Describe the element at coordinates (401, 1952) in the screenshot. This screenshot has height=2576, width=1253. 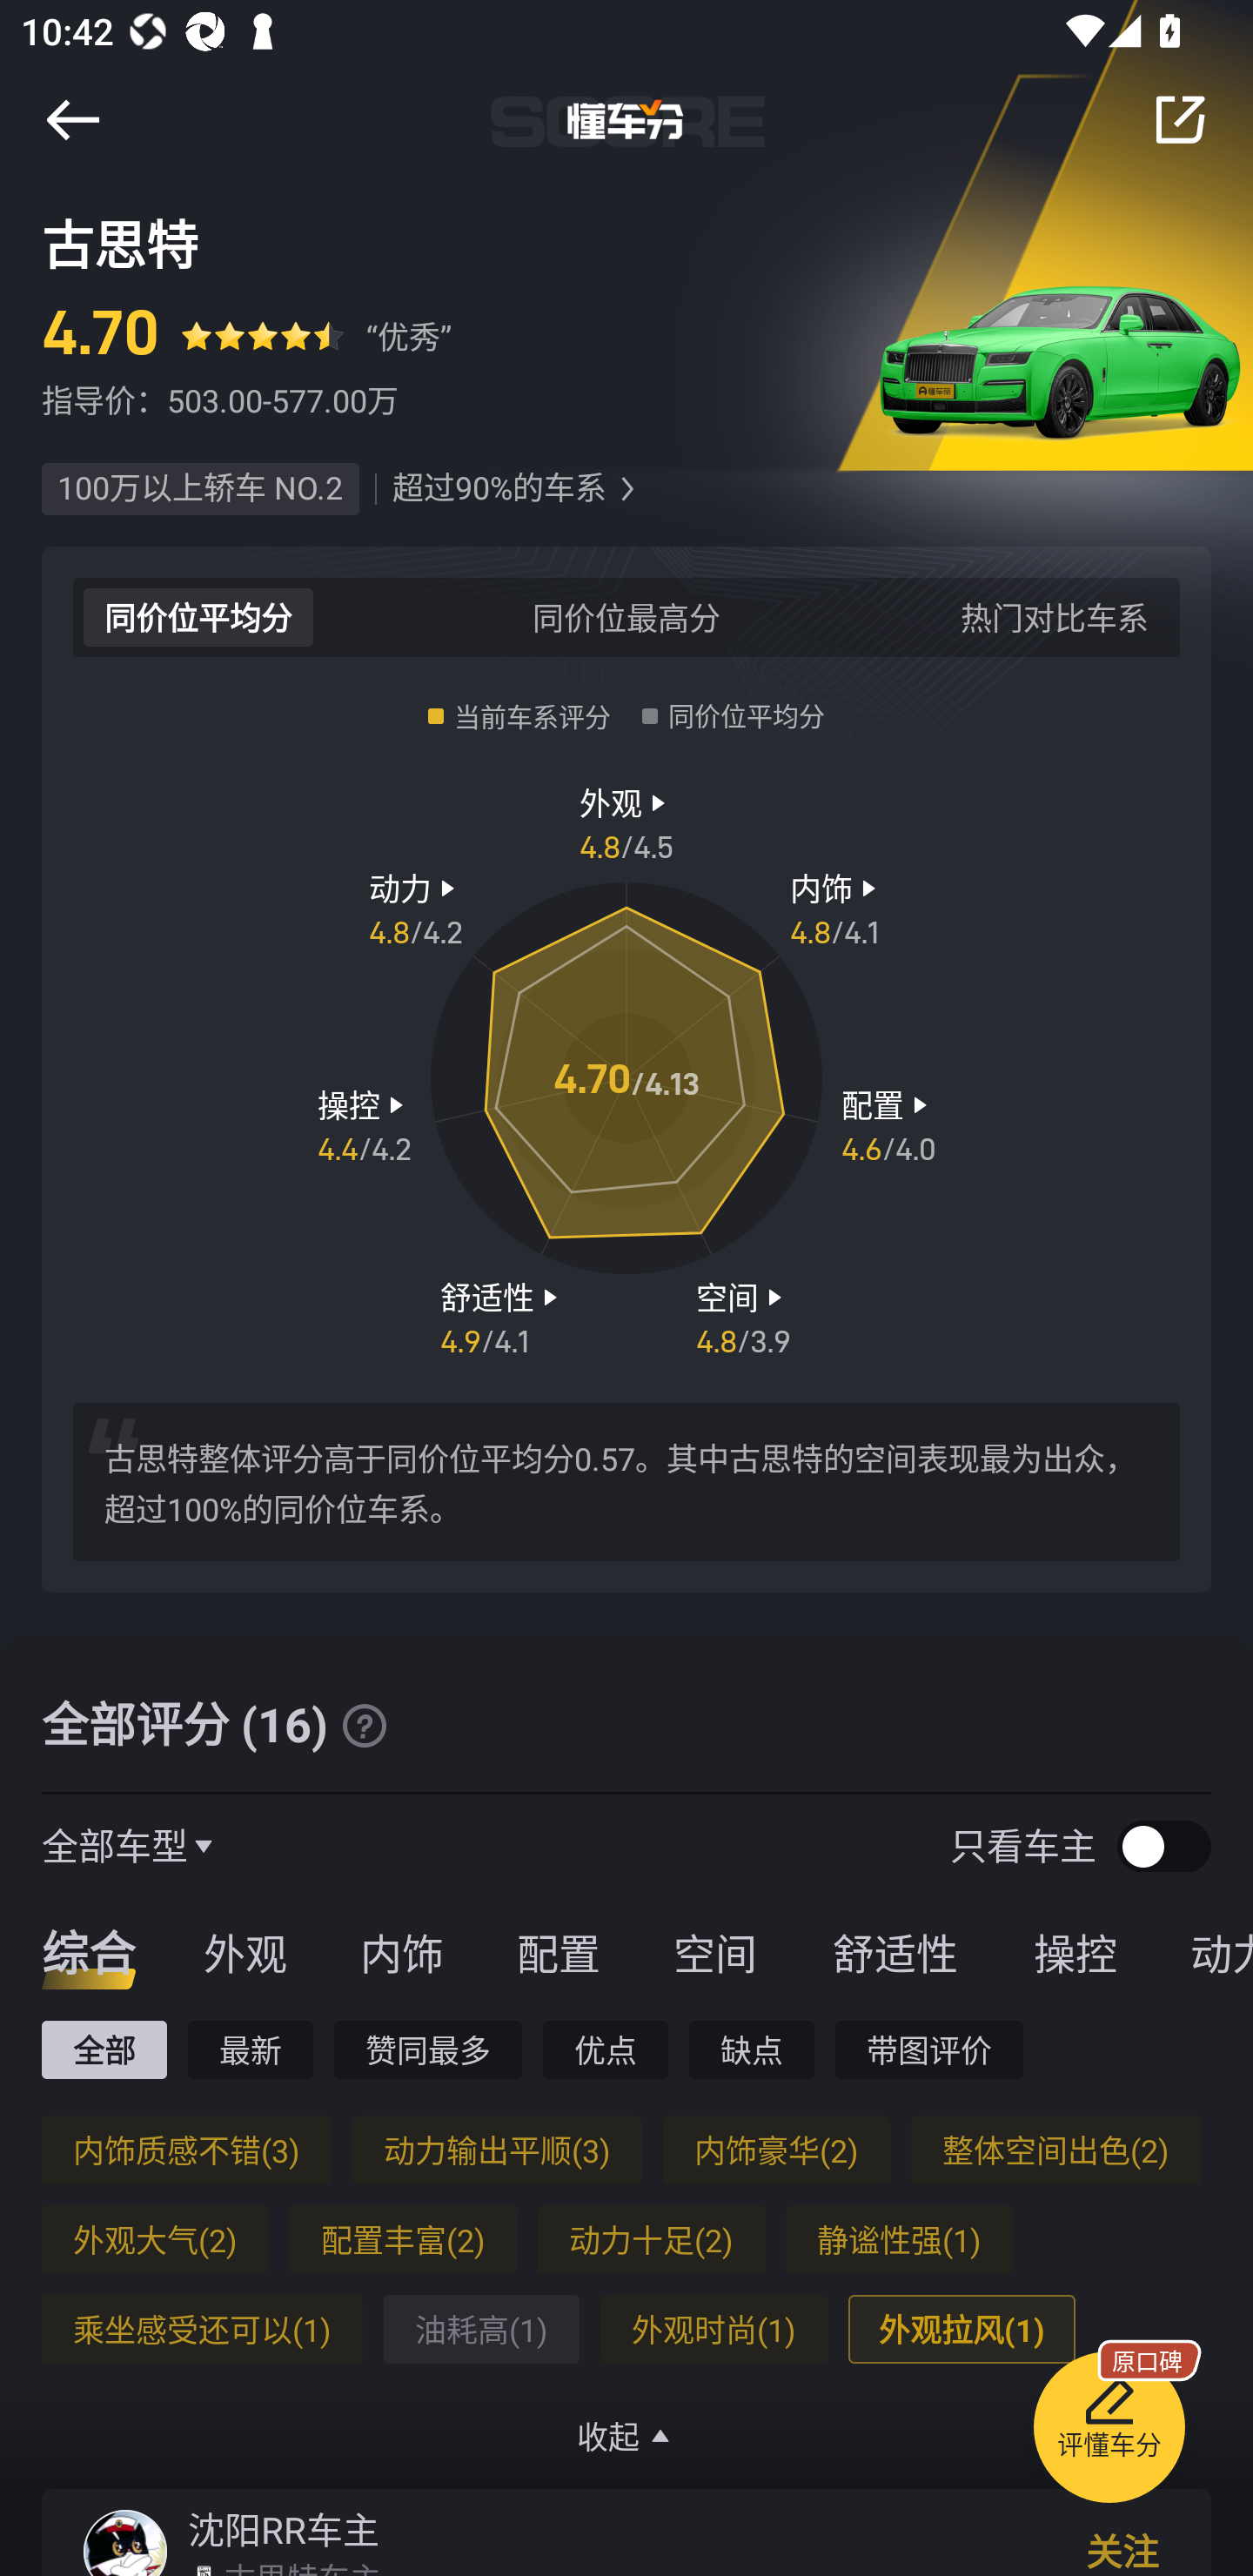
I see `内饰` at that location.